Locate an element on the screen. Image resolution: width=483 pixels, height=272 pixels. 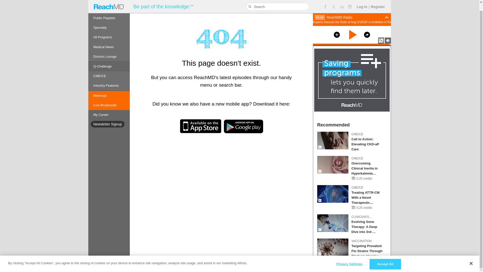
Specialty is located at coordinates (109, 20).